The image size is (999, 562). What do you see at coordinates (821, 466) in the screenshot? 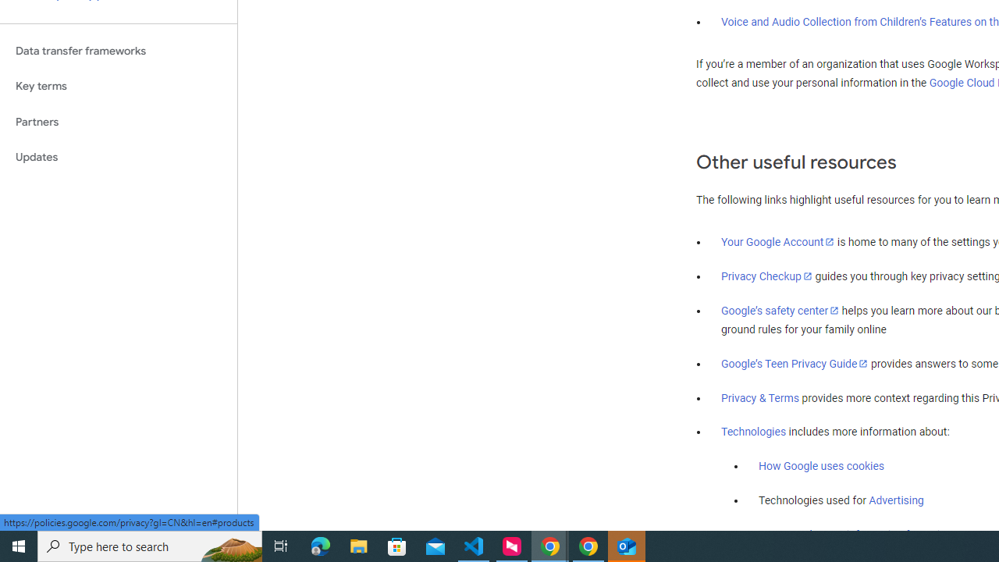
I see `How Google uses cookies` at bounding box center [821, 466].